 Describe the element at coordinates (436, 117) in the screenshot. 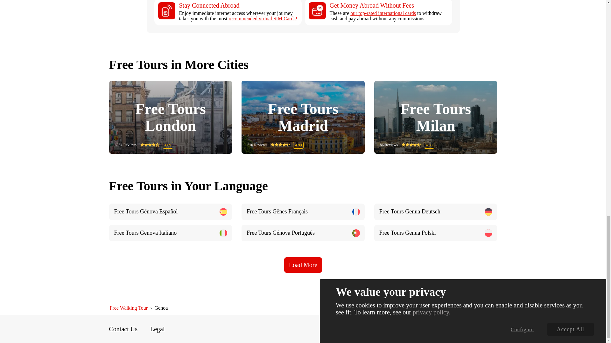

I see `Free Tours Milan` at that location.